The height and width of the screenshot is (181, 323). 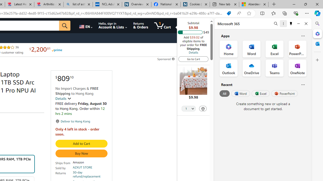 I want to click on You have the best price!, so click(x=229, y=13).